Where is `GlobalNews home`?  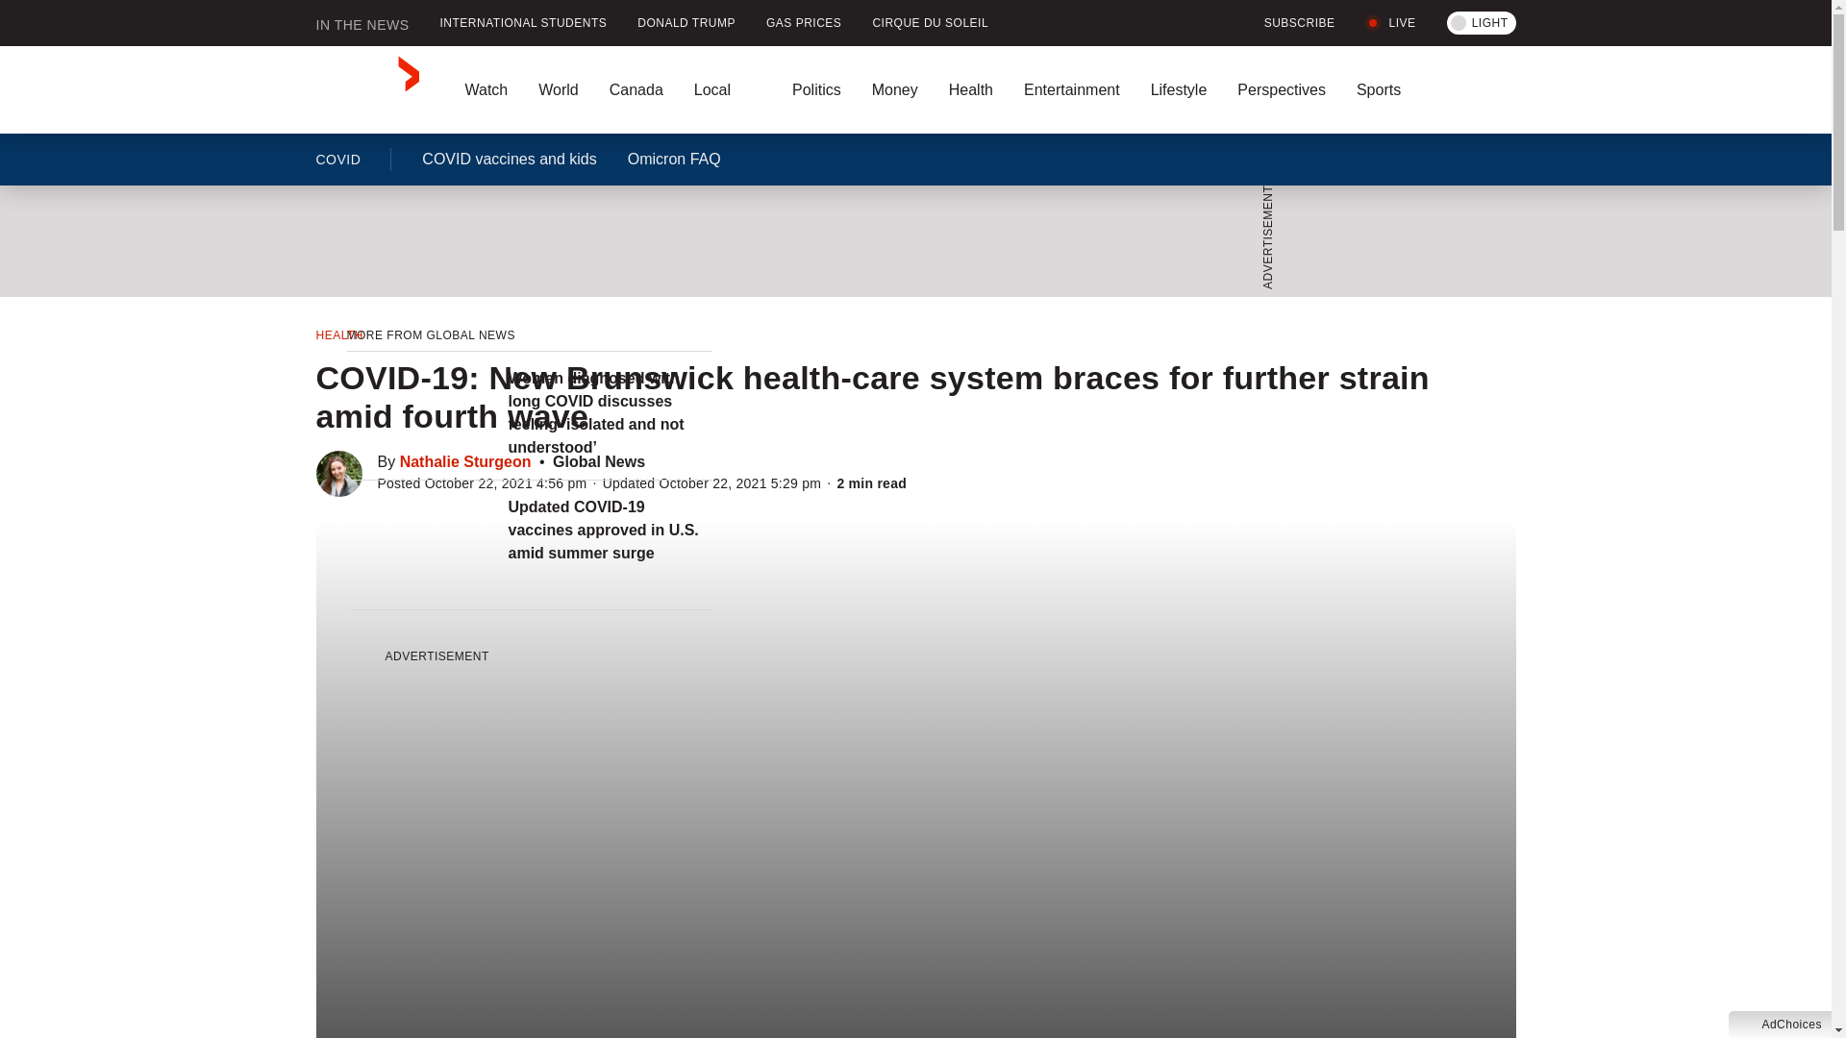 GlobalNews home is located at coordinates (367, 89).